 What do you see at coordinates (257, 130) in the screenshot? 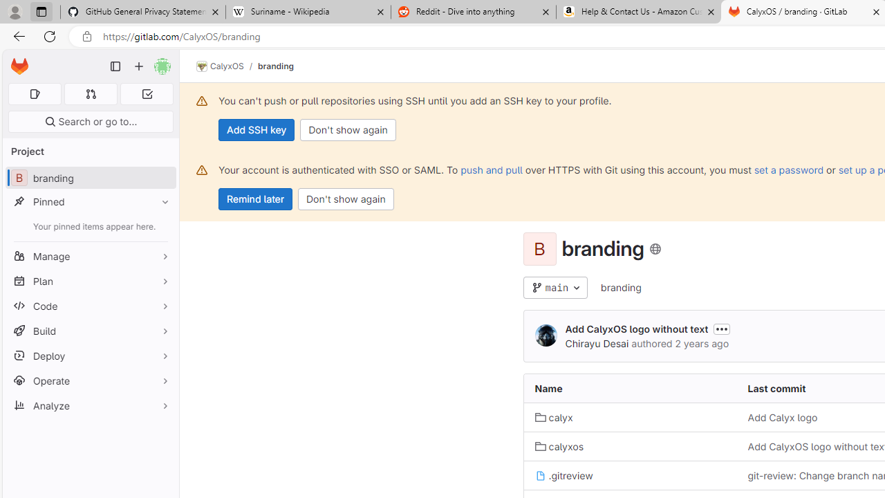
I see `Add SSH key` at bounding box center [257, 130].